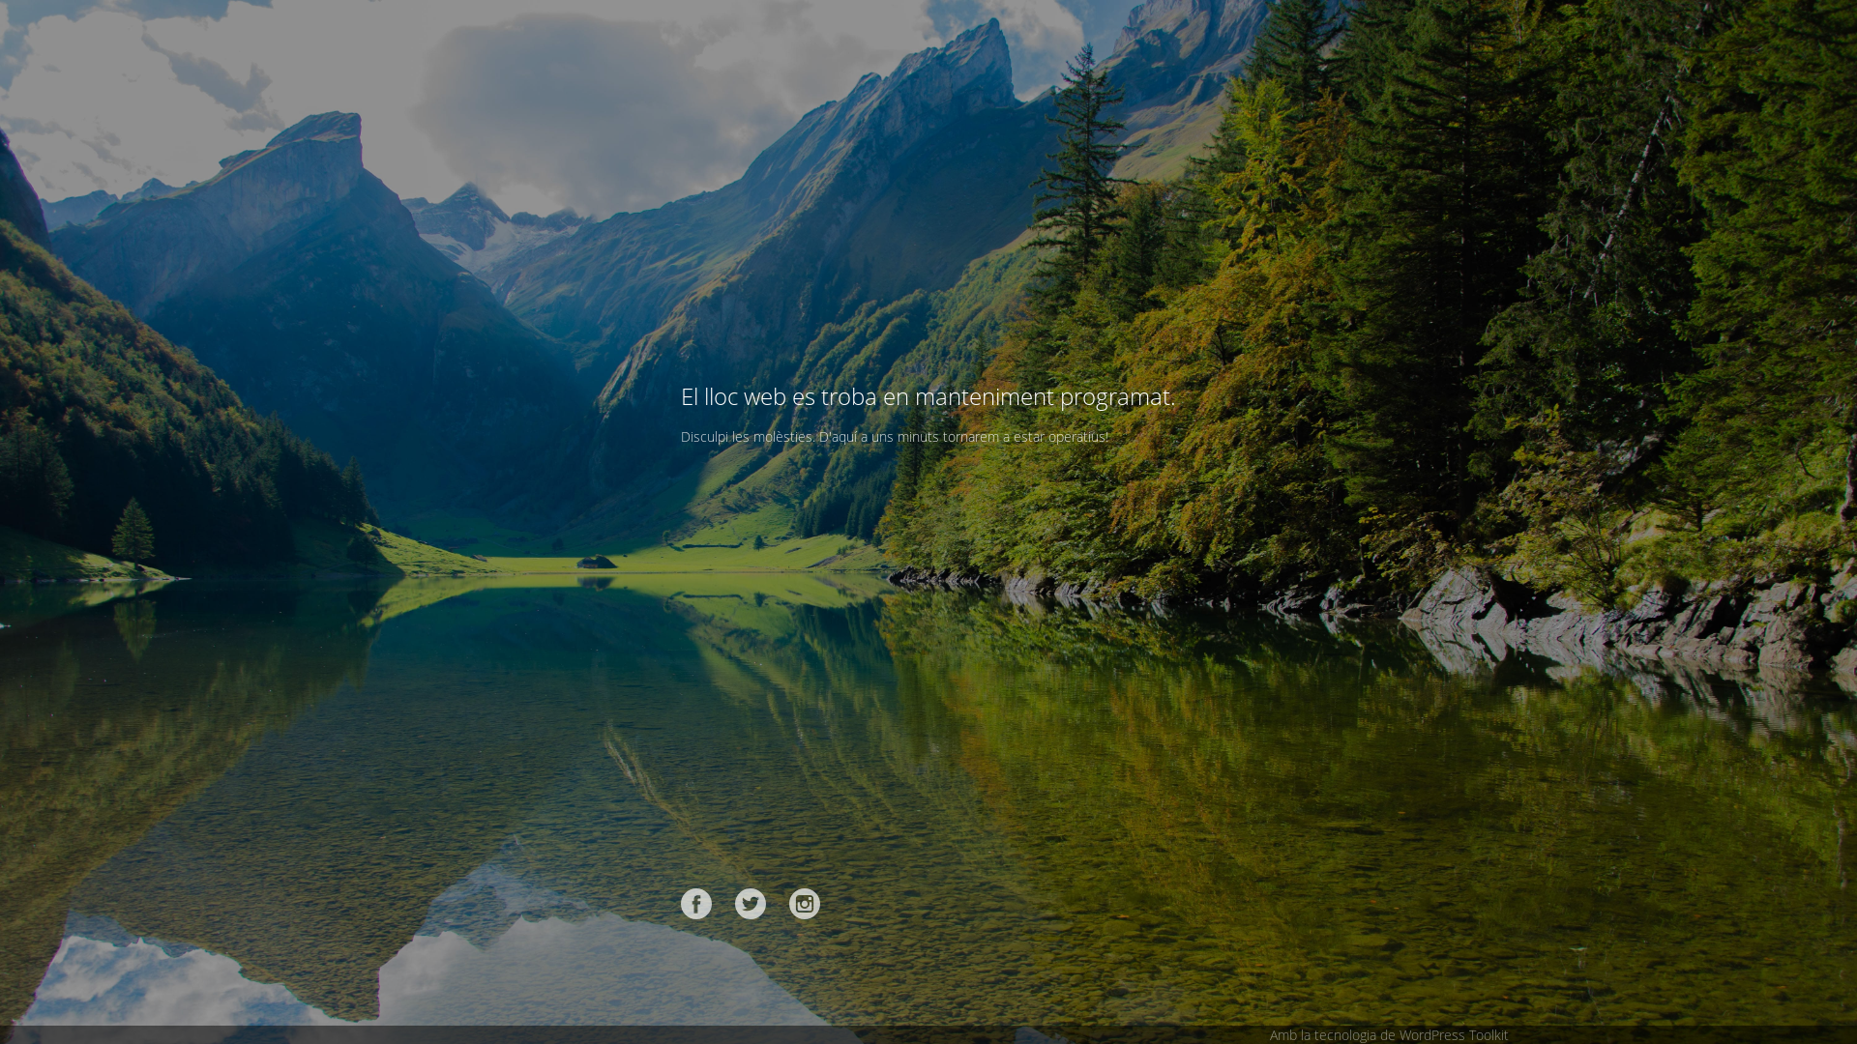 The width and height of the screenshot is (1857, 1044). I want to click on Facebook, so click(696, 904).